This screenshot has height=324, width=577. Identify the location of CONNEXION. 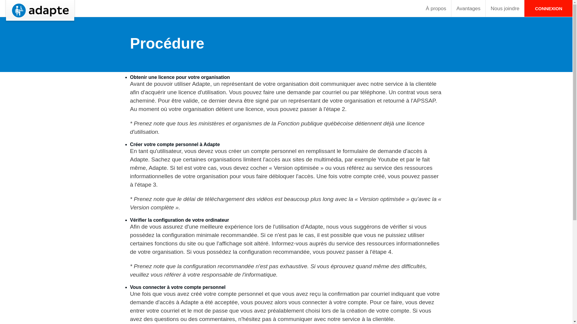
(548, 8).